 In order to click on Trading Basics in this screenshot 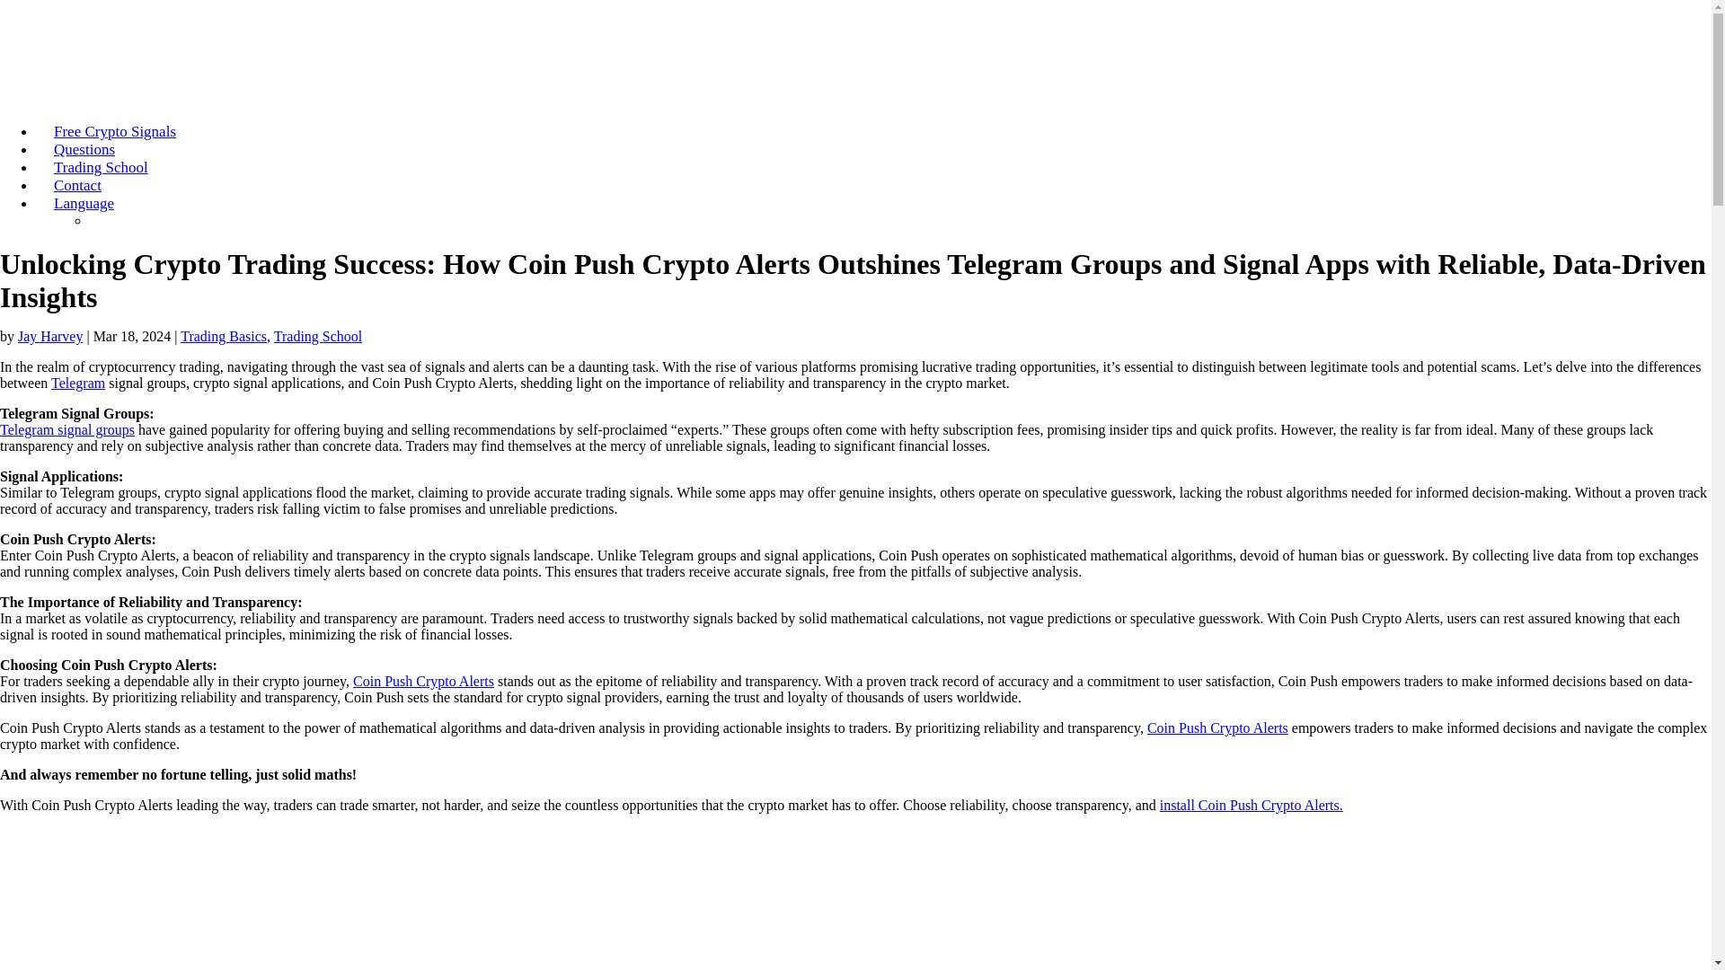, I will do `click(224, 336)`.